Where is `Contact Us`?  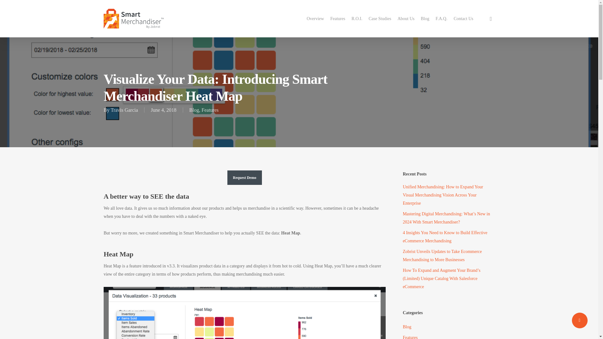
Contact Us is located at coordinates (463, 19).